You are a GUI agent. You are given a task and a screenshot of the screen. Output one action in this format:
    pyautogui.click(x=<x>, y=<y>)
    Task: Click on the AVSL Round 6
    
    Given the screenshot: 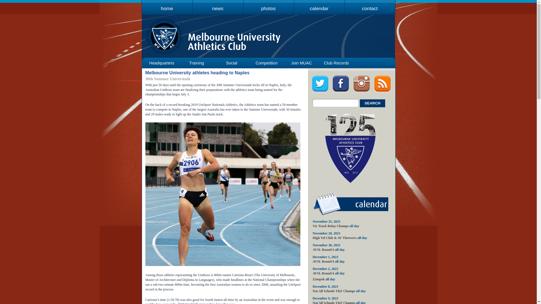 What is the action you would take?
    pyautogui.click(x=323, y=249)
    